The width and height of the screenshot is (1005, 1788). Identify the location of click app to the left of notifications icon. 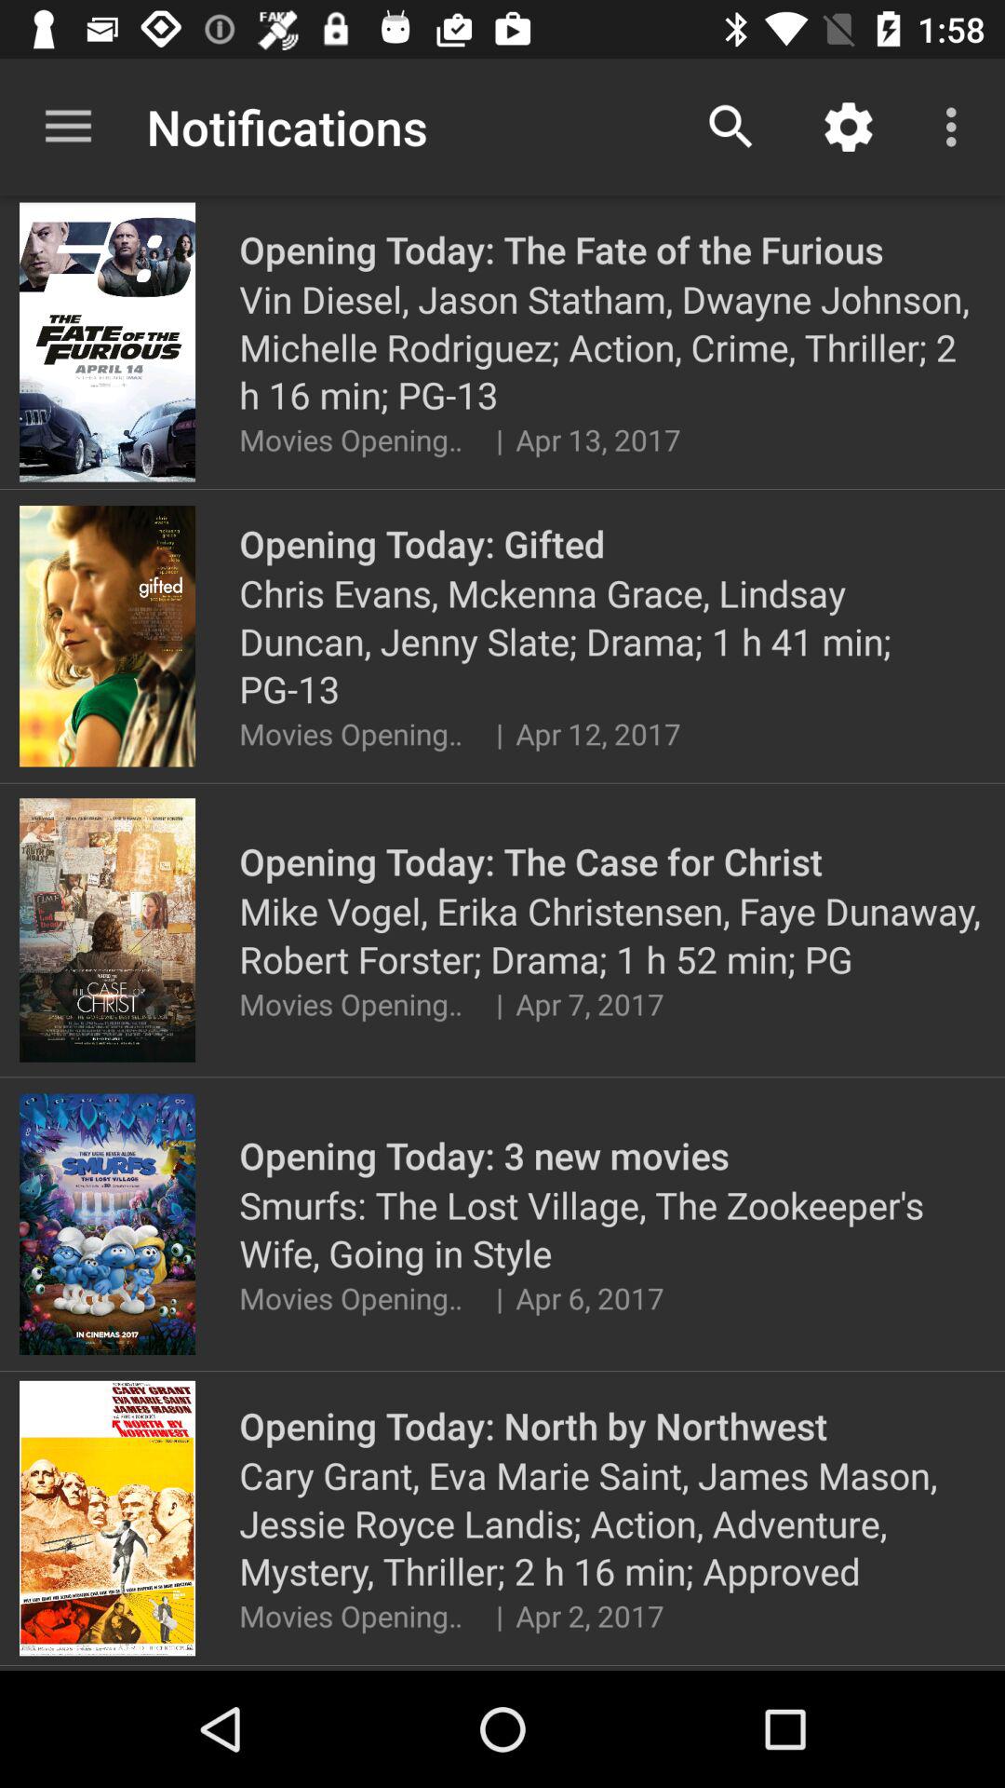
(68, 127).